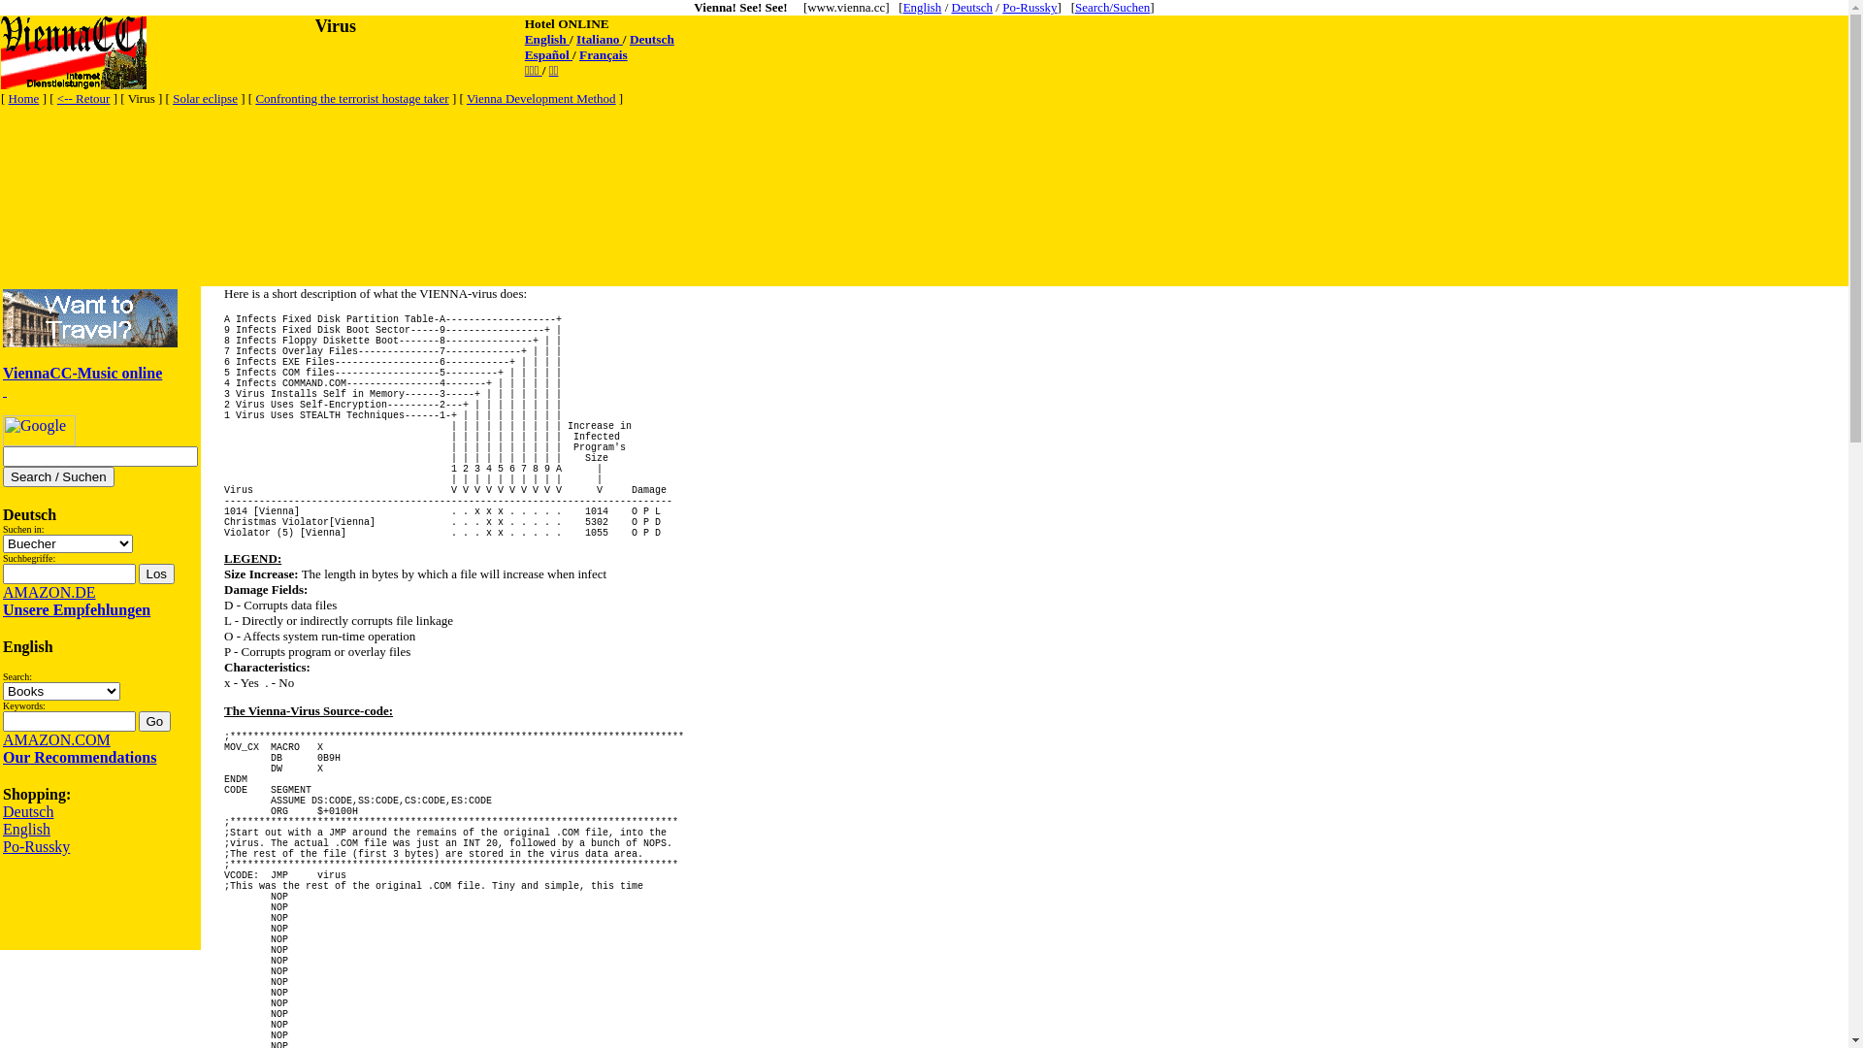  What do you see at coordinates (58, 477) in the screenshot?
I see `Search / Suchen` at bounding box center [58, 477].